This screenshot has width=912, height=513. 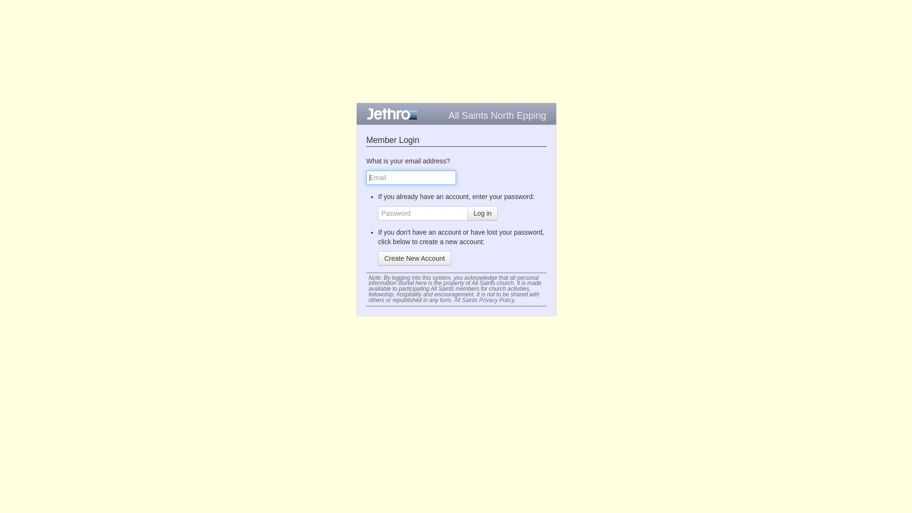 I want to click on All Saints Privacy Policy, so click(x=484, y=300).